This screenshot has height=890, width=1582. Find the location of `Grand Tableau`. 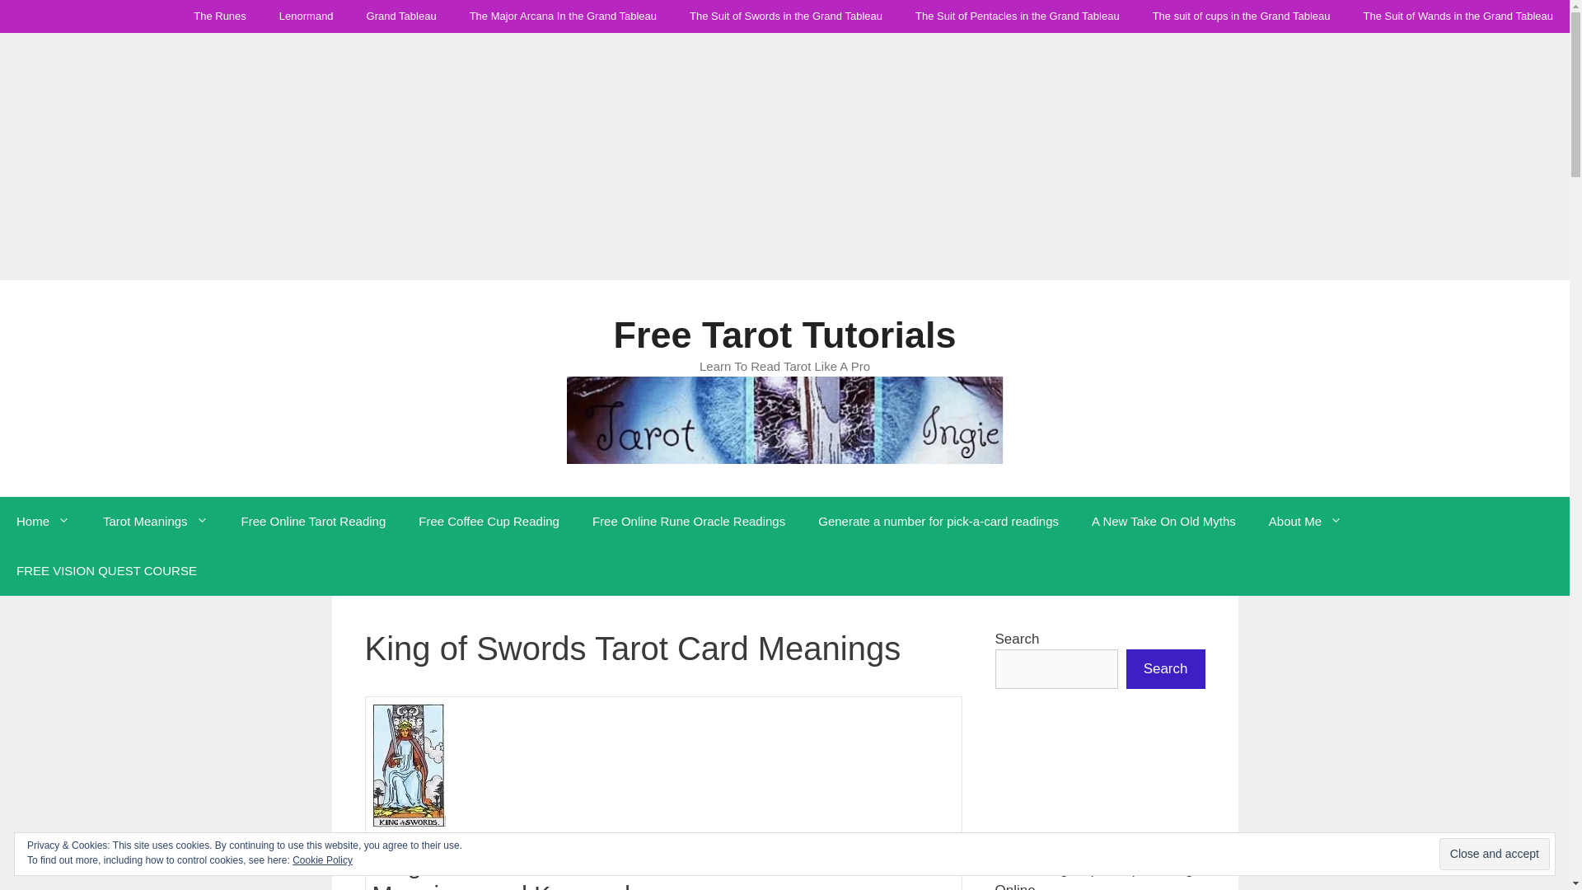

Grand Tableau is located at coordinates (400, 16).